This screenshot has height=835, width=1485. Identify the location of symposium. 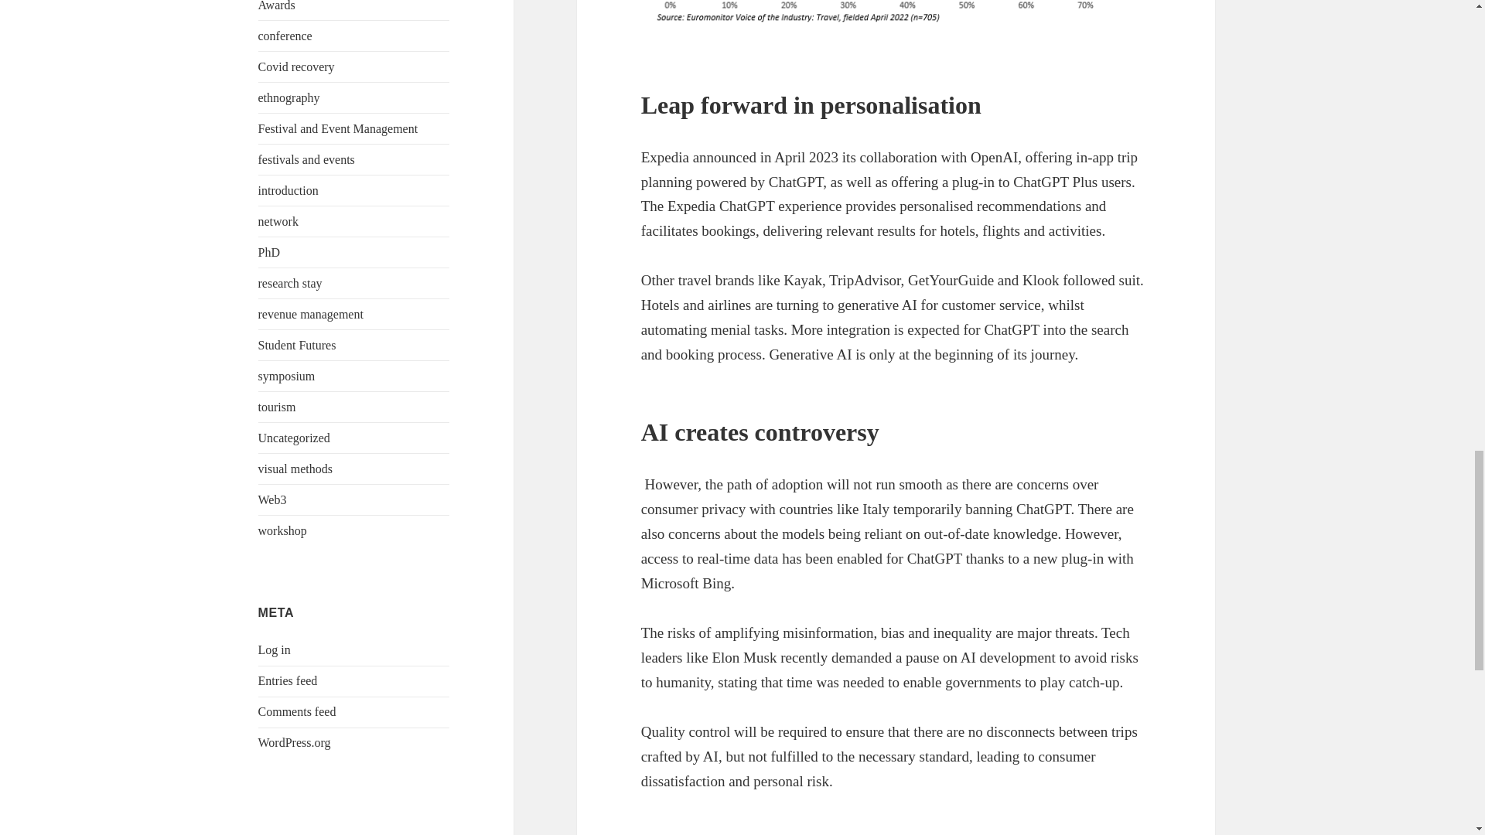
(286, 376).